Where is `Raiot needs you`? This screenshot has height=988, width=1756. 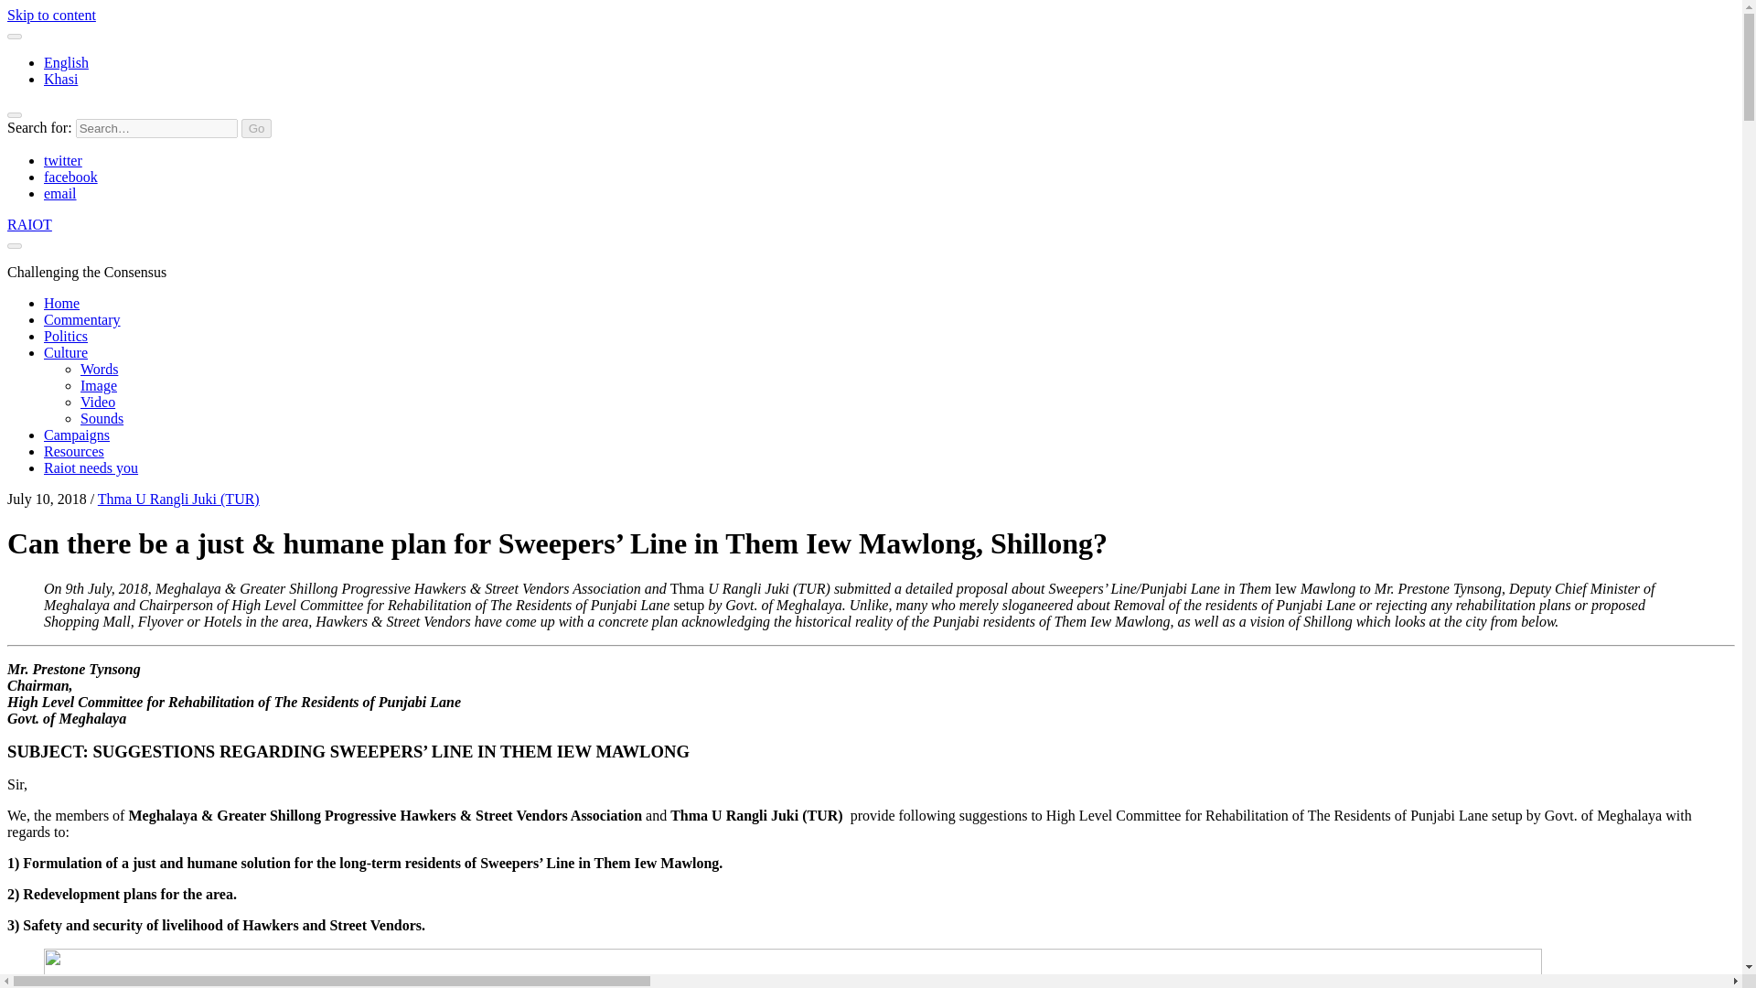 Raiot needs you is located at coordinates (91, 467).